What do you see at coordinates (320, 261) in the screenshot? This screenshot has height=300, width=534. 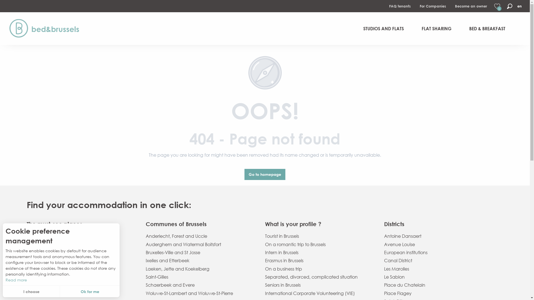 I see `Erasmus in Brussels` at bounding box center [320, 261].